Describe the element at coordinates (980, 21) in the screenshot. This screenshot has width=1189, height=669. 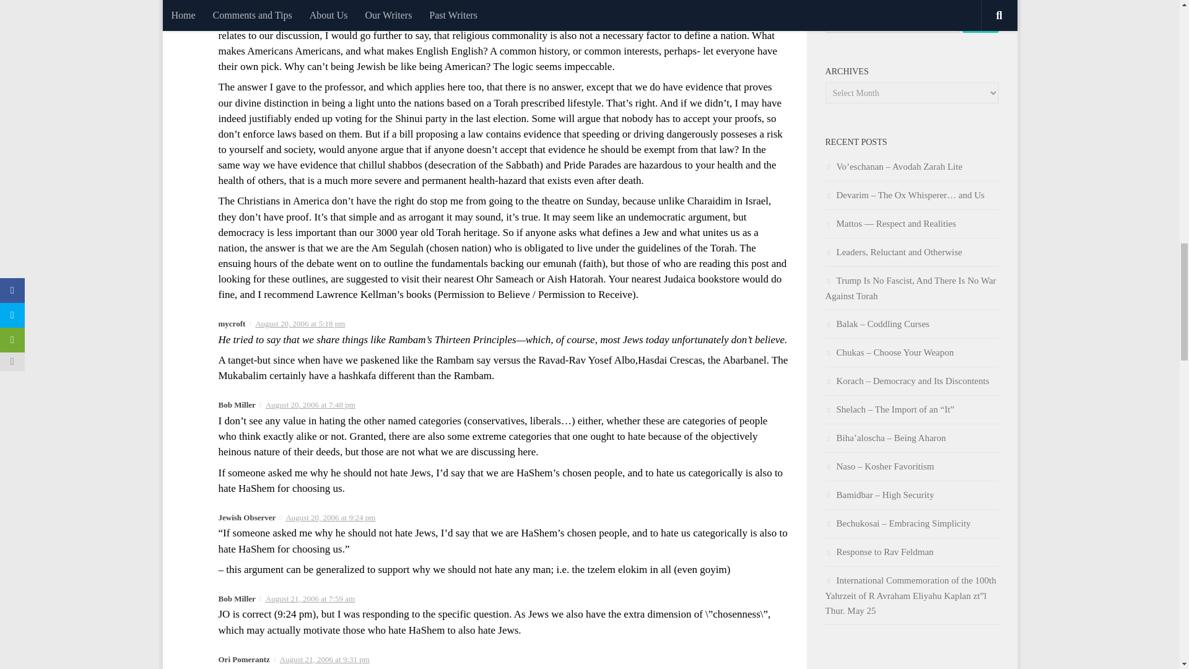
I see `Search` at that location.